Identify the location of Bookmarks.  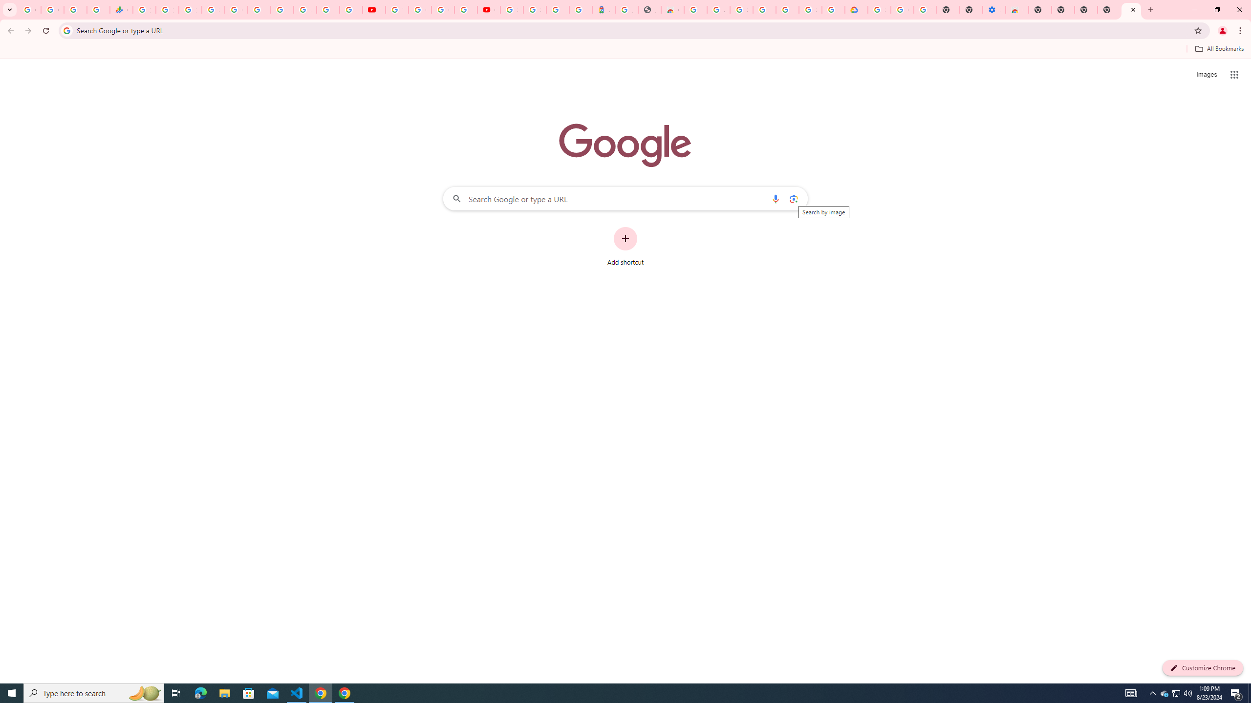
(625, 50).